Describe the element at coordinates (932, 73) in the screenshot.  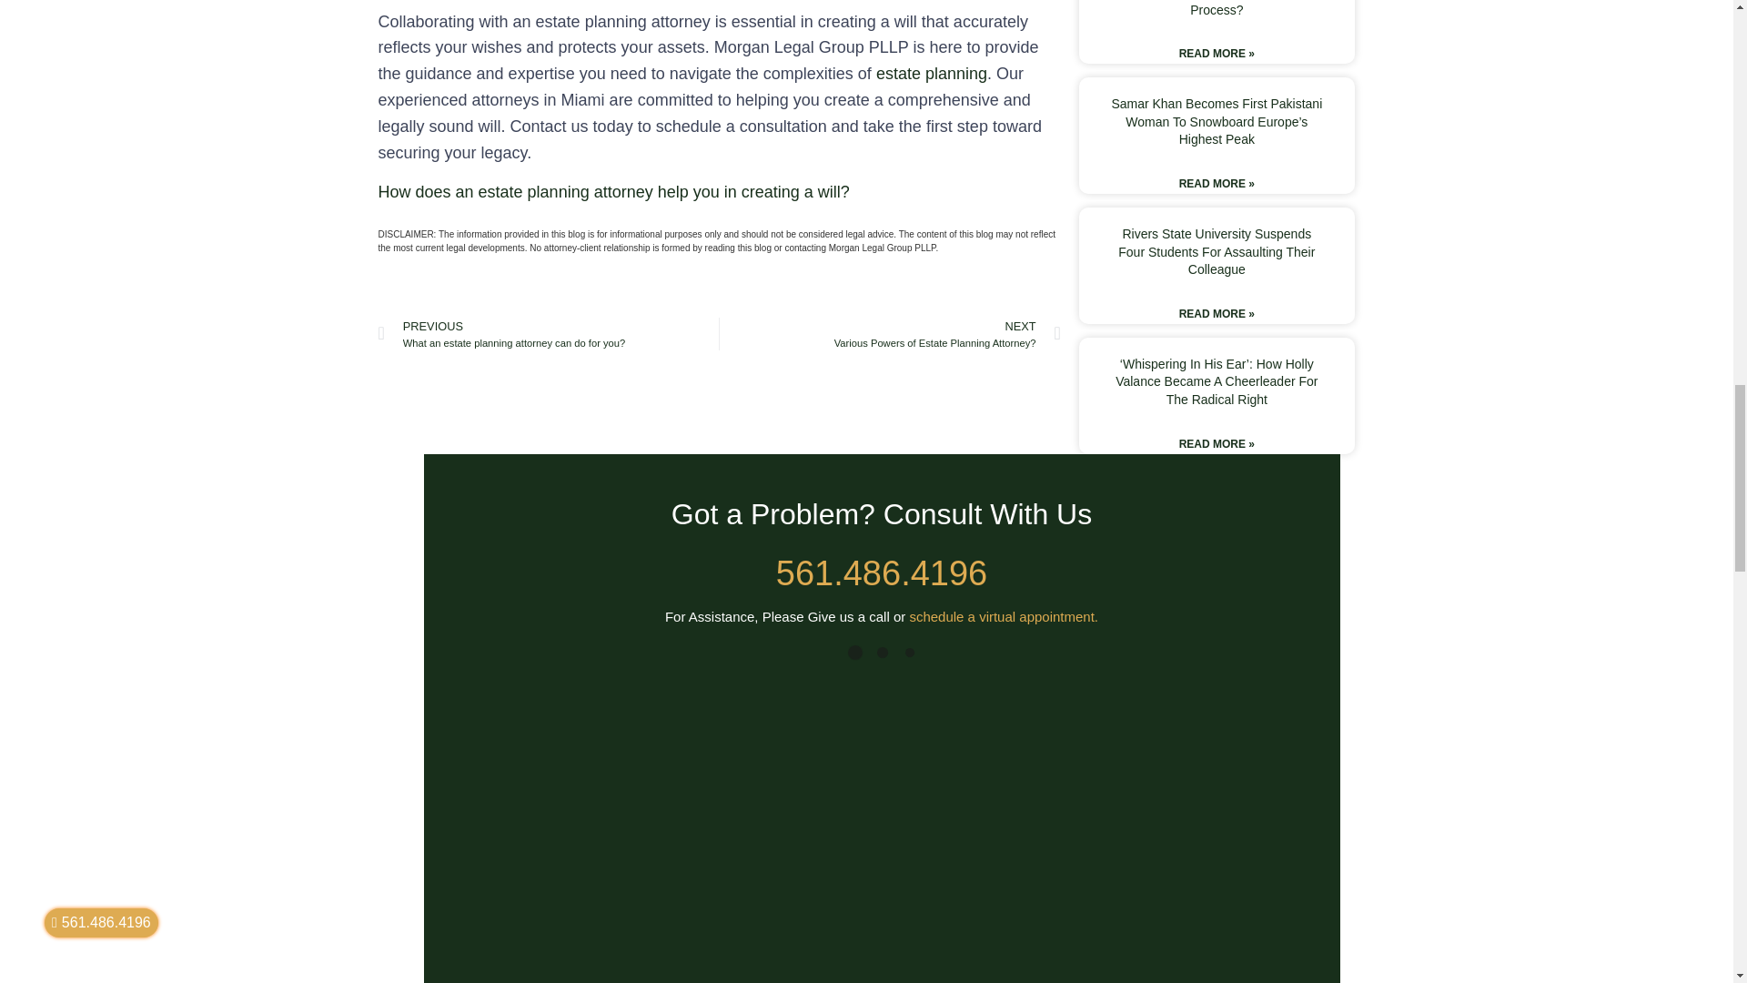
I see `estate planning` at that location.